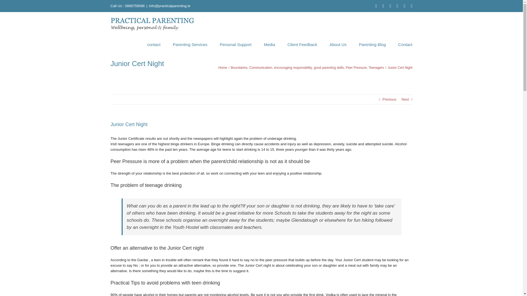  Describe the element at coordinates (190, 44) in the screenshot. I see `Parenting Services` at that location.